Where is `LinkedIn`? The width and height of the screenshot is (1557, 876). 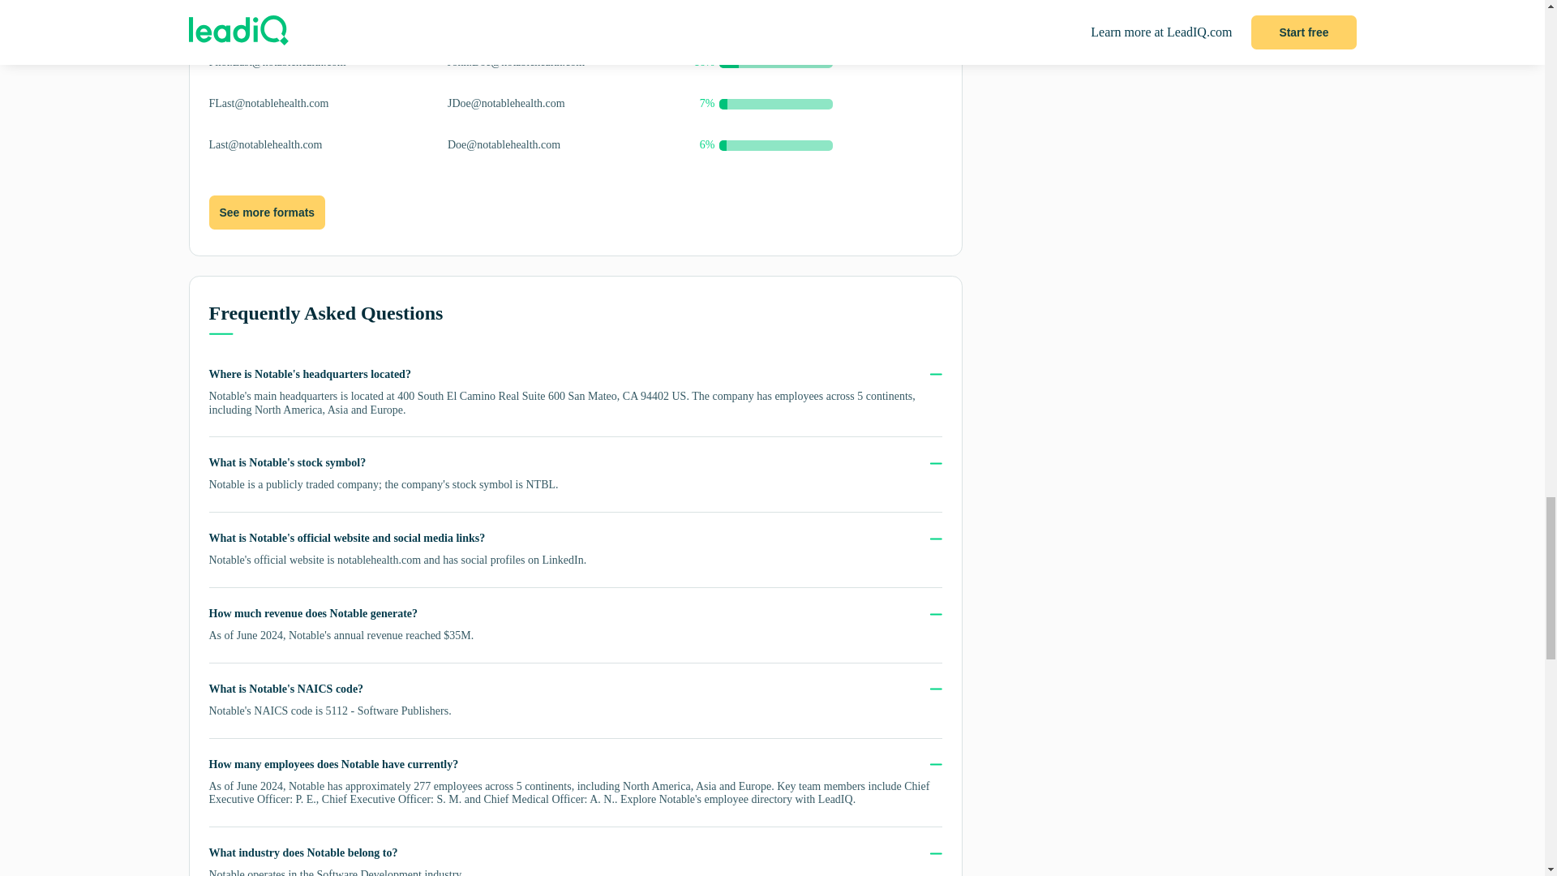
LinkedIn is located at coordinates (562, 560).